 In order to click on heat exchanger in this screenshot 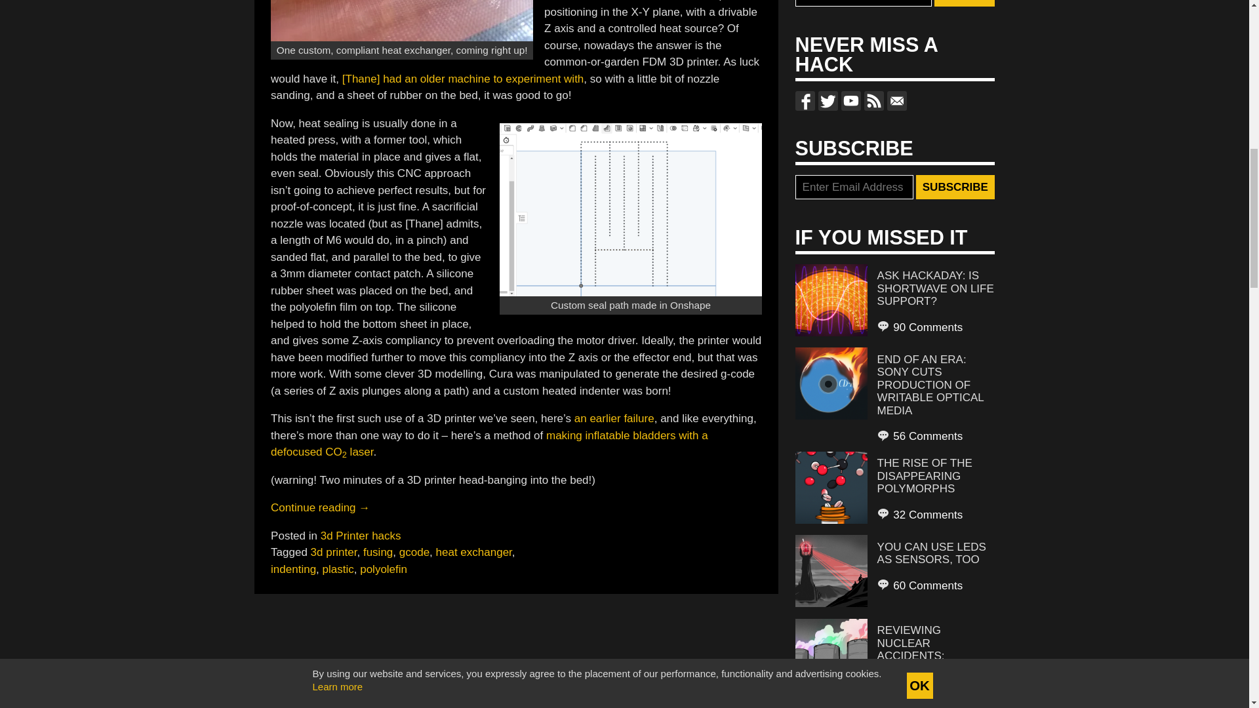, I will do `click(473, 552)`.